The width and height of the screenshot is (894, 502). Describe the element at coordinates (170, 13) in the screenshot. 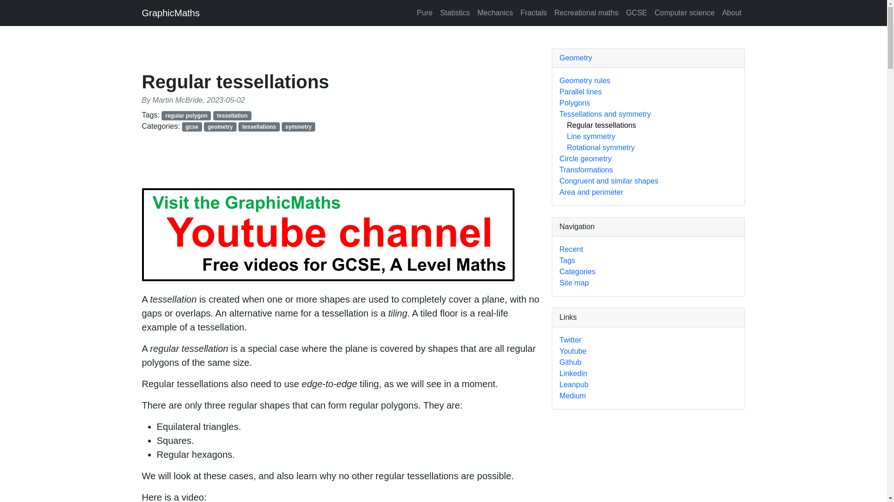

I see `GraphicMaths` at that location.